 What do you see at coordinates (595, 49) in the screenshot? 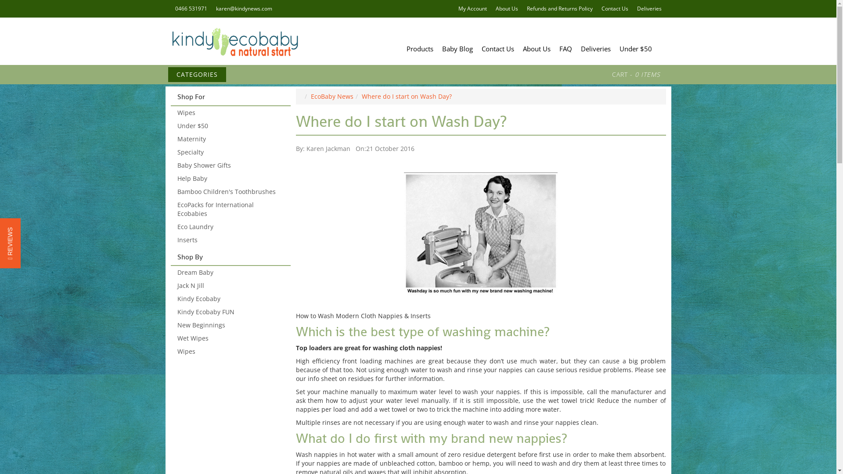
I see `Deliveries` at bounding box center [595, 49].